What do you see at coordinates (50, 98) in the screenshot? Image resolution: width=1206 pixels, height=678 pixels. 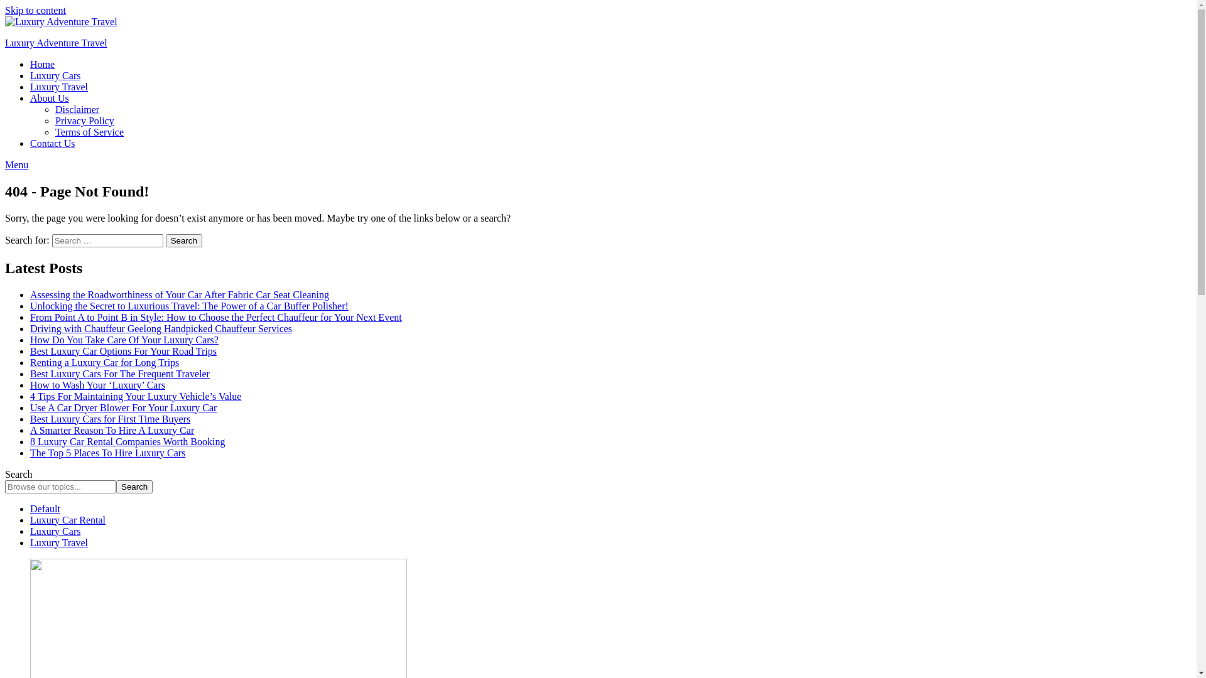 I see `About Us` at bounding box center [50, 98].